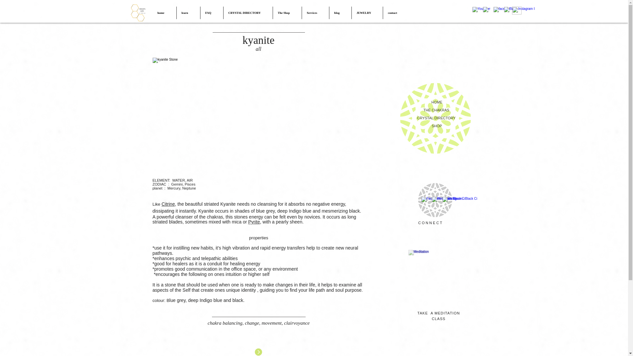 Image resolution: width=633 pixels, height=356 pixels. I want to click on WATER, AIR, so click(182, 180).